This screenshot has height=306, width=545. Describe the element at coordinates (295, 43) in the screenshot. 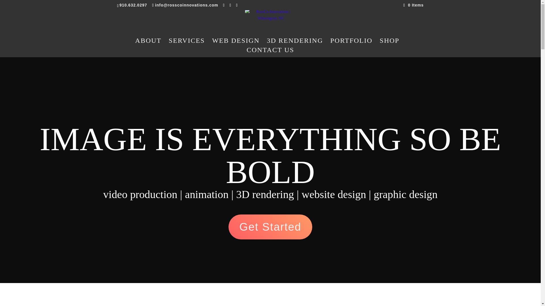

I see `3D RENDERING` at that location.